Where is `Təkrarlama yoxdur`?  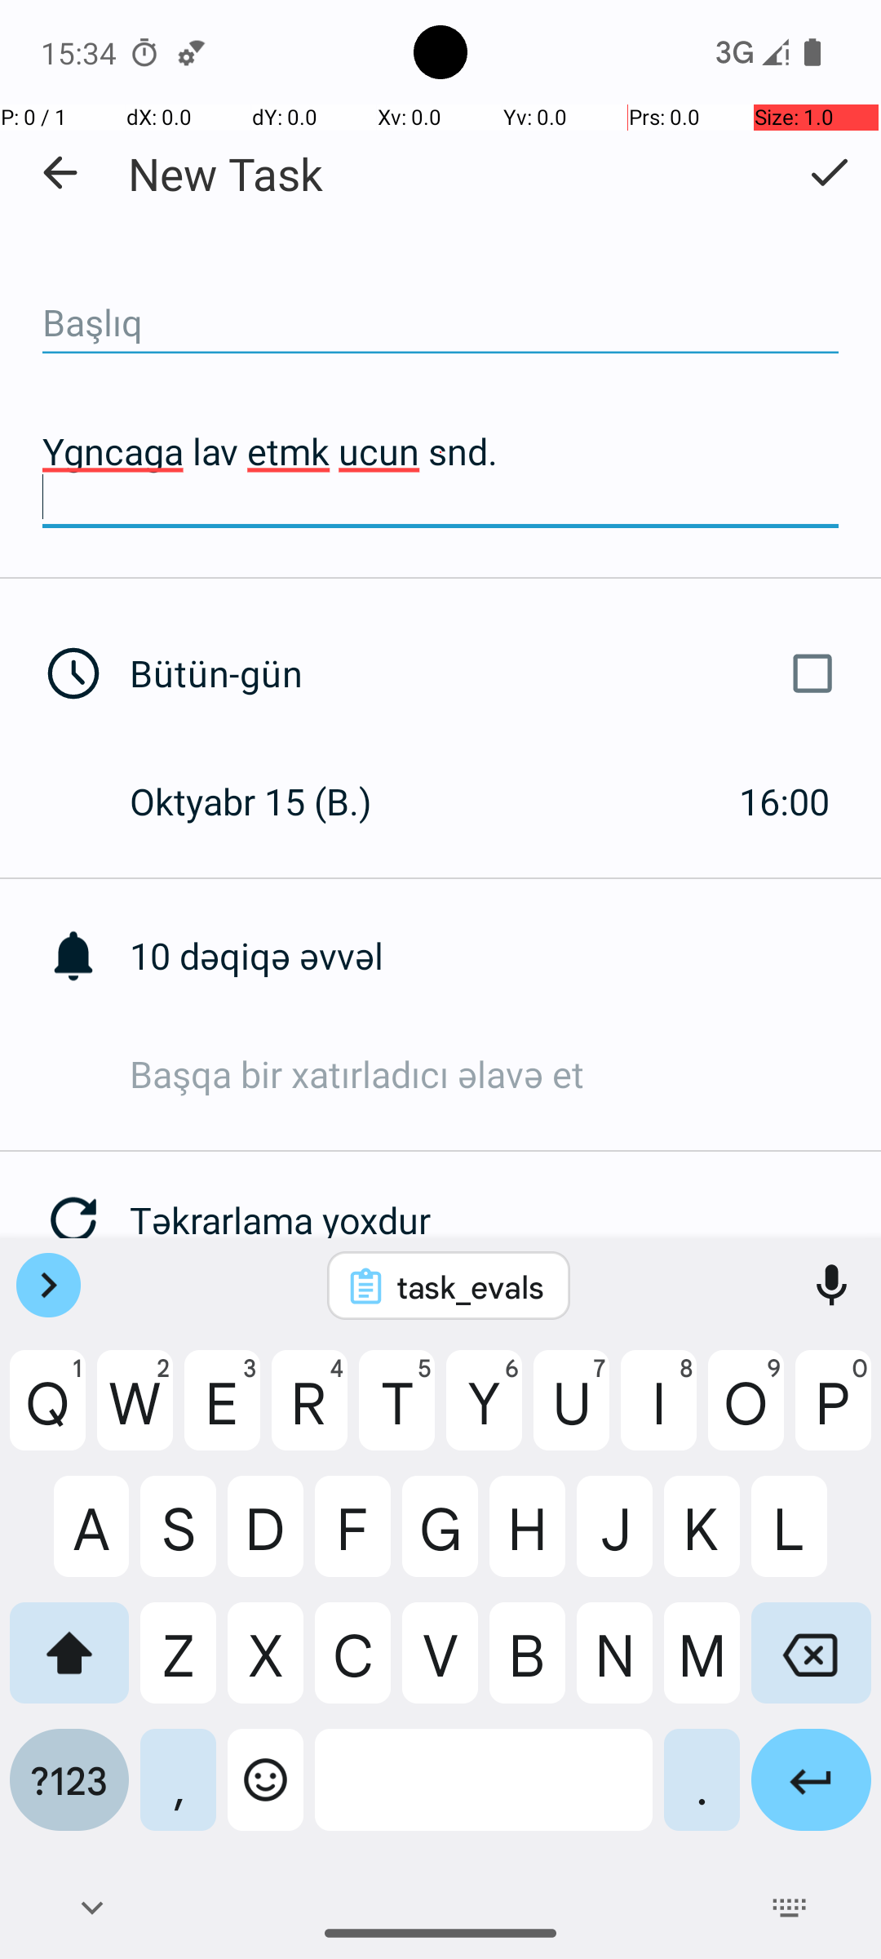
Təkrarlama yoxdur is located at coordinates (506, 1219).